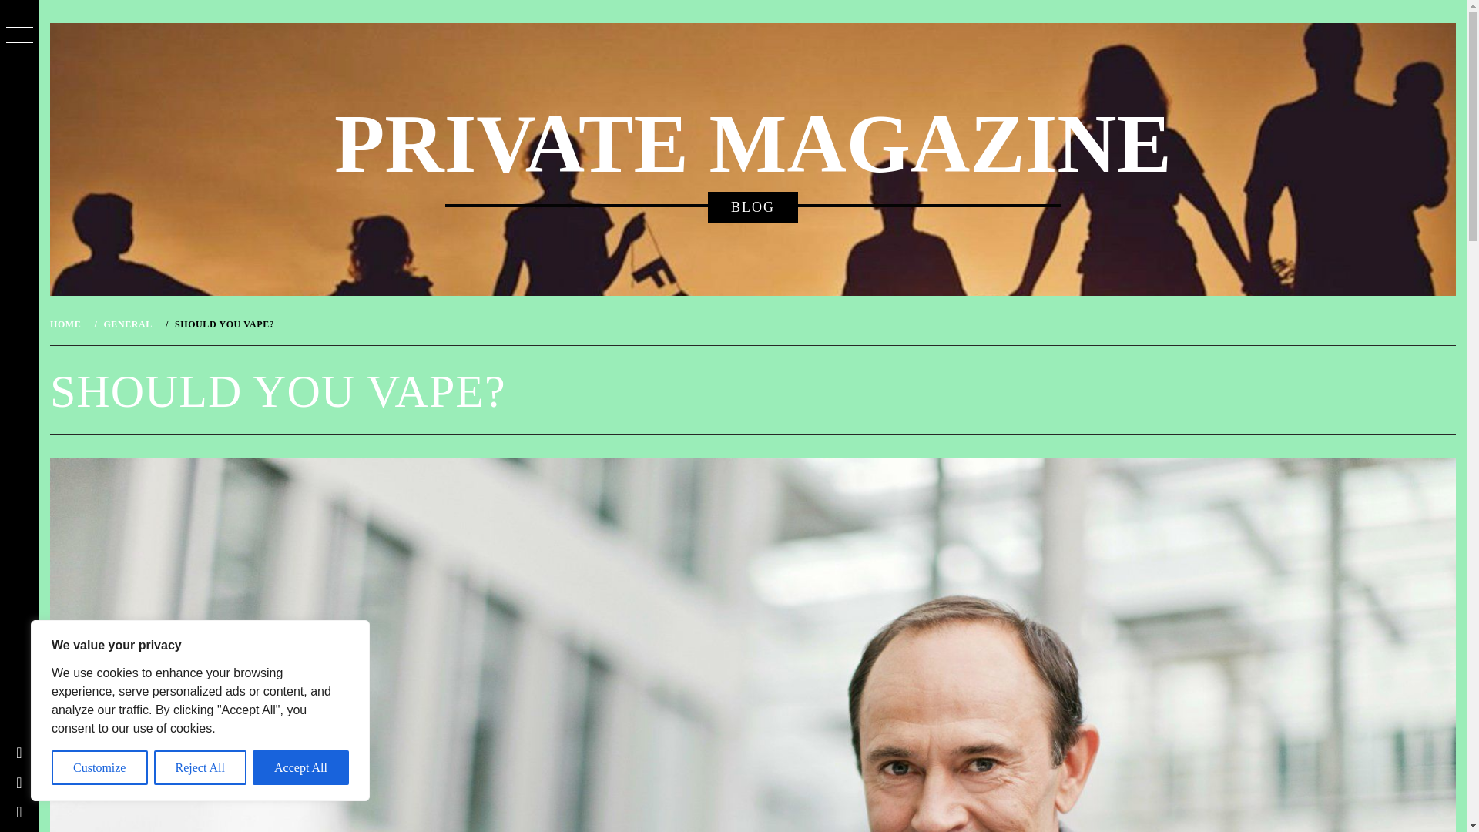 This screenshot has height=832, width=1479. Describe the element at coordinates (126, 324) in the screenshot. I see `GENERAL` at that location.